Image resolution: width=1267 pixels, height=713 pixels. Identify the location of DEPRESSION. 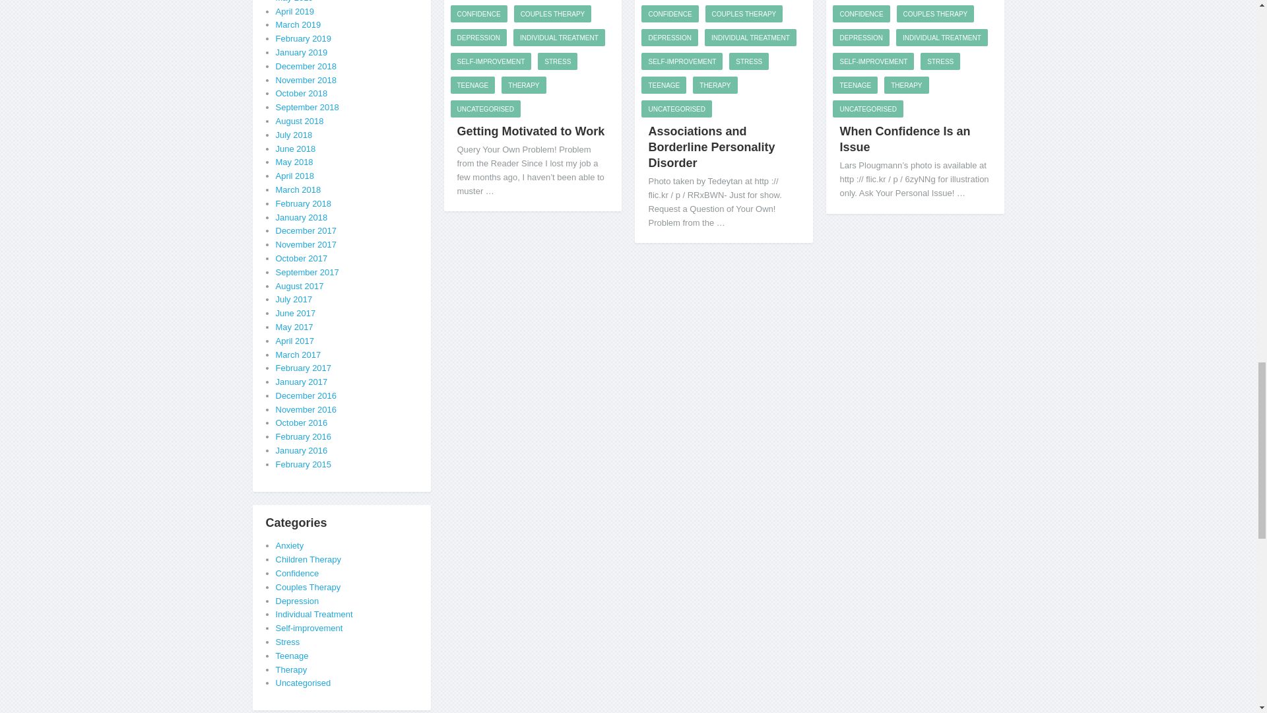
(478, 38).